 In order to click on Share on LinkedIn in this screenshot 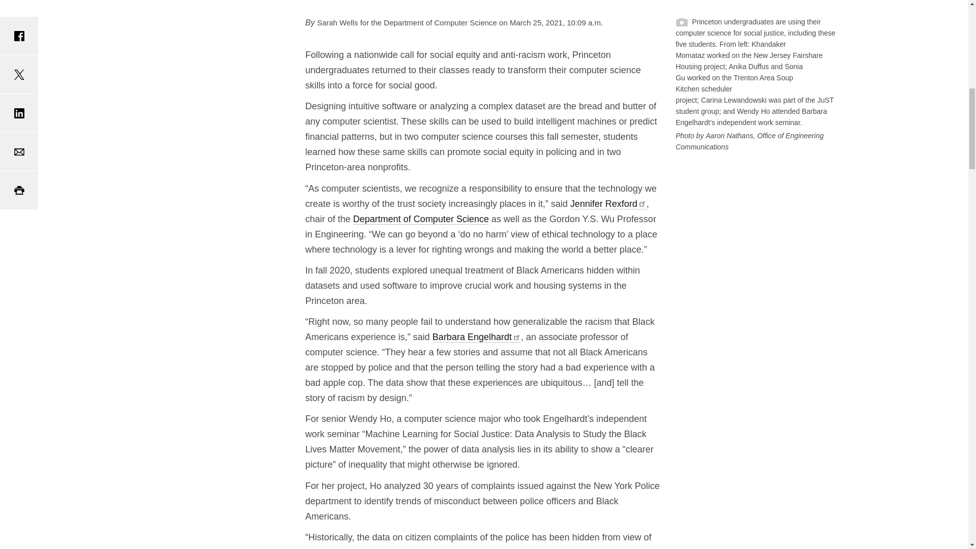, I will do `click(19, 113)`.